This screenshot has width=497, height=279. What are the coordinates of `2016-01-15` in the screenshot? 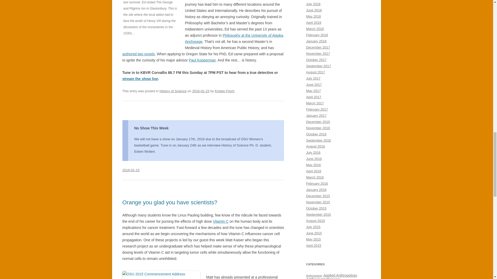 It's located at (130, 170).